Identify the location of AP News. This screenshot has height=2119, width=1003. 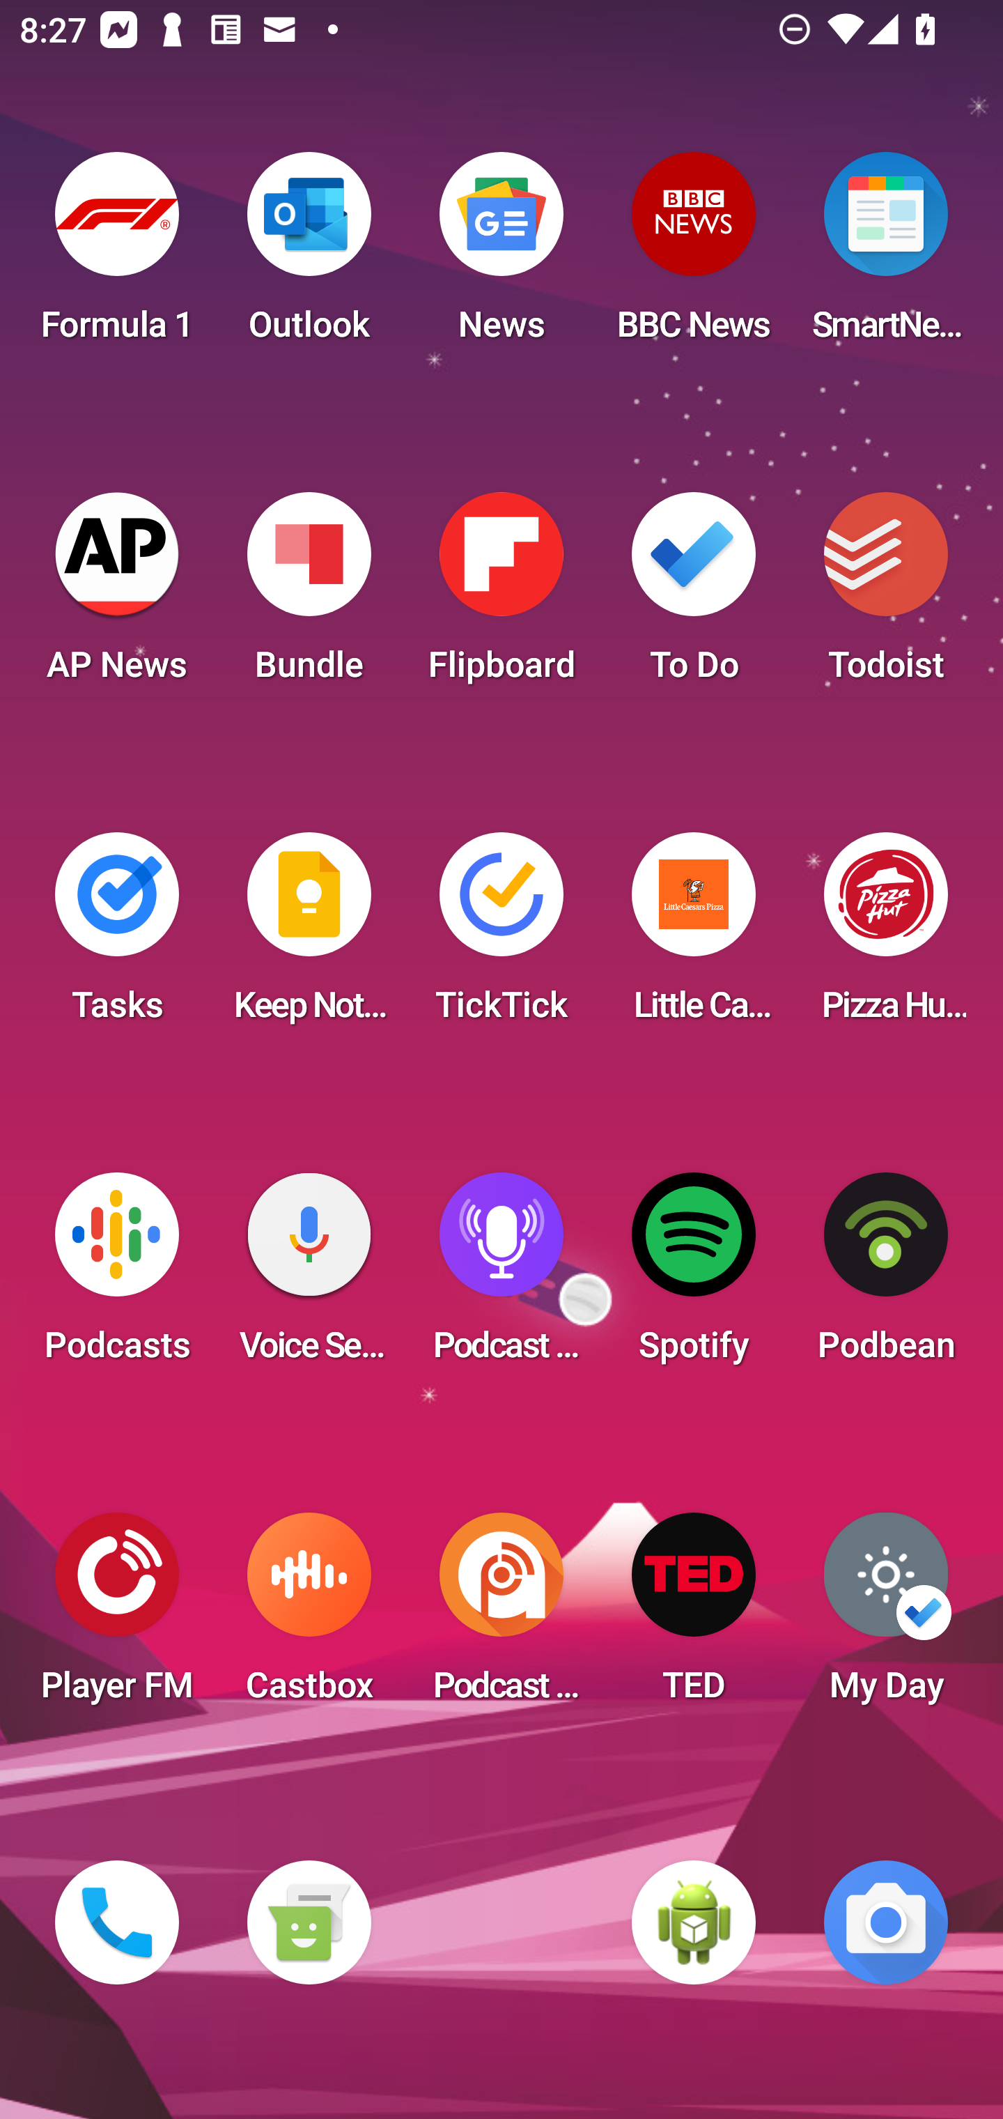
(117, 595).